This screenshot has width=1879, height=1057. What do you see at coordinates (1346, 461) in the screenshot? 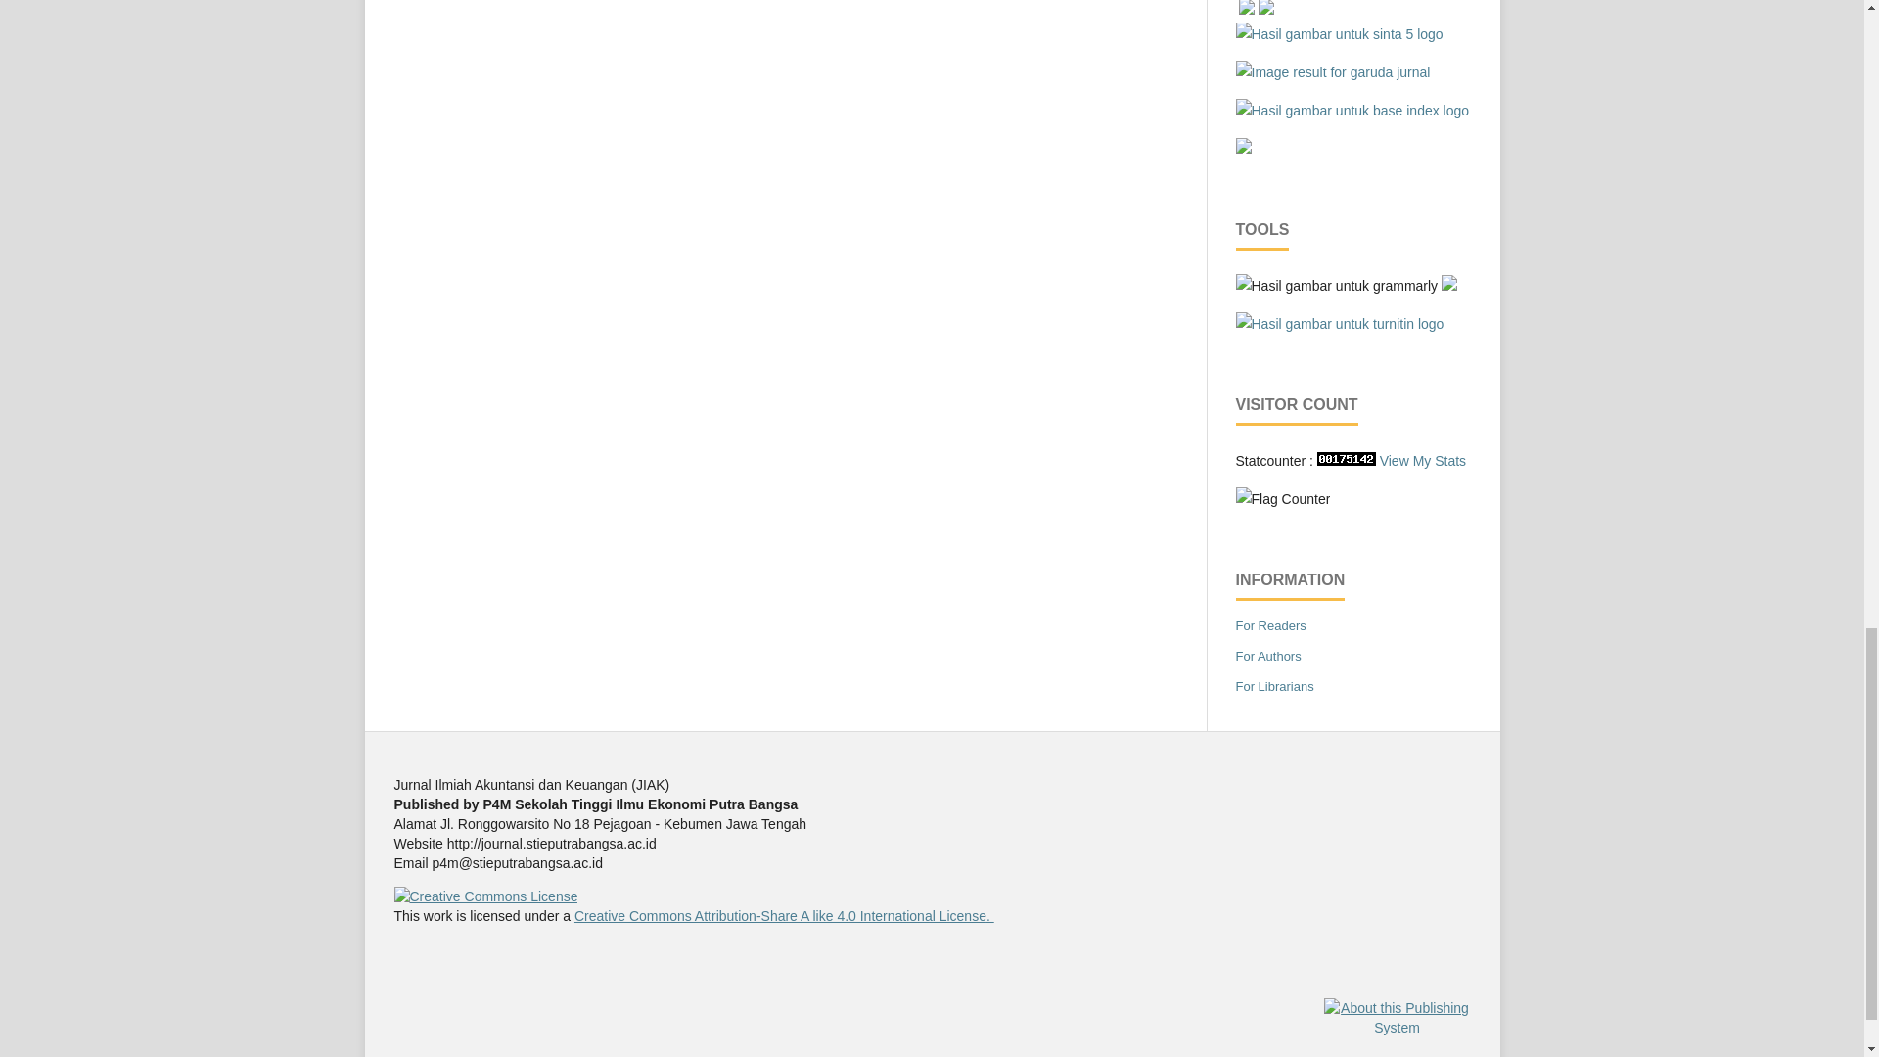
I see `Web Analytics` at bounding box center [1346, 461].